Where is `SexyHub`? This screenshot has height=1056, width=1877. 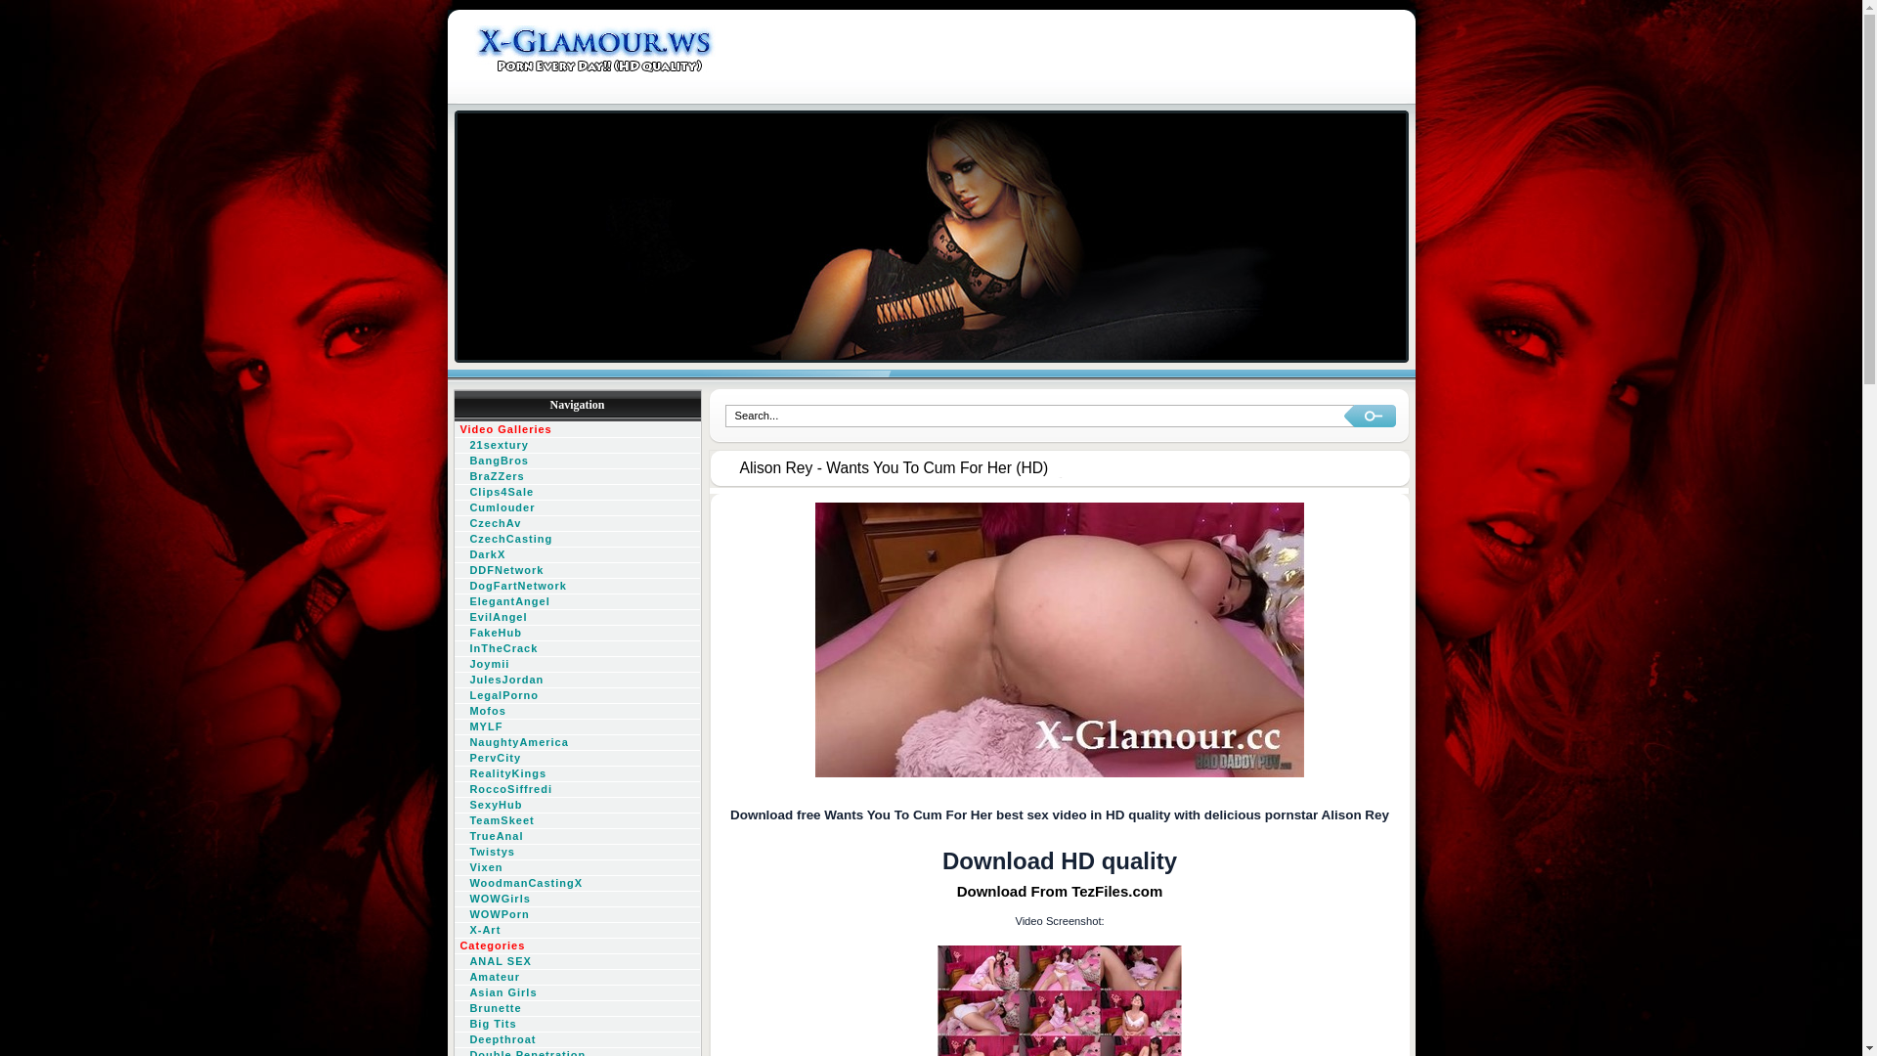 SexyHub is located at coordinates (577, 806).